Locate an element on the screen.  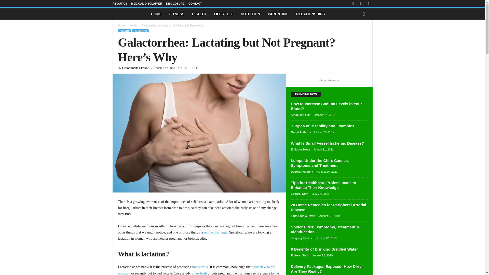
Twitter is located at coordinates (369, 4).